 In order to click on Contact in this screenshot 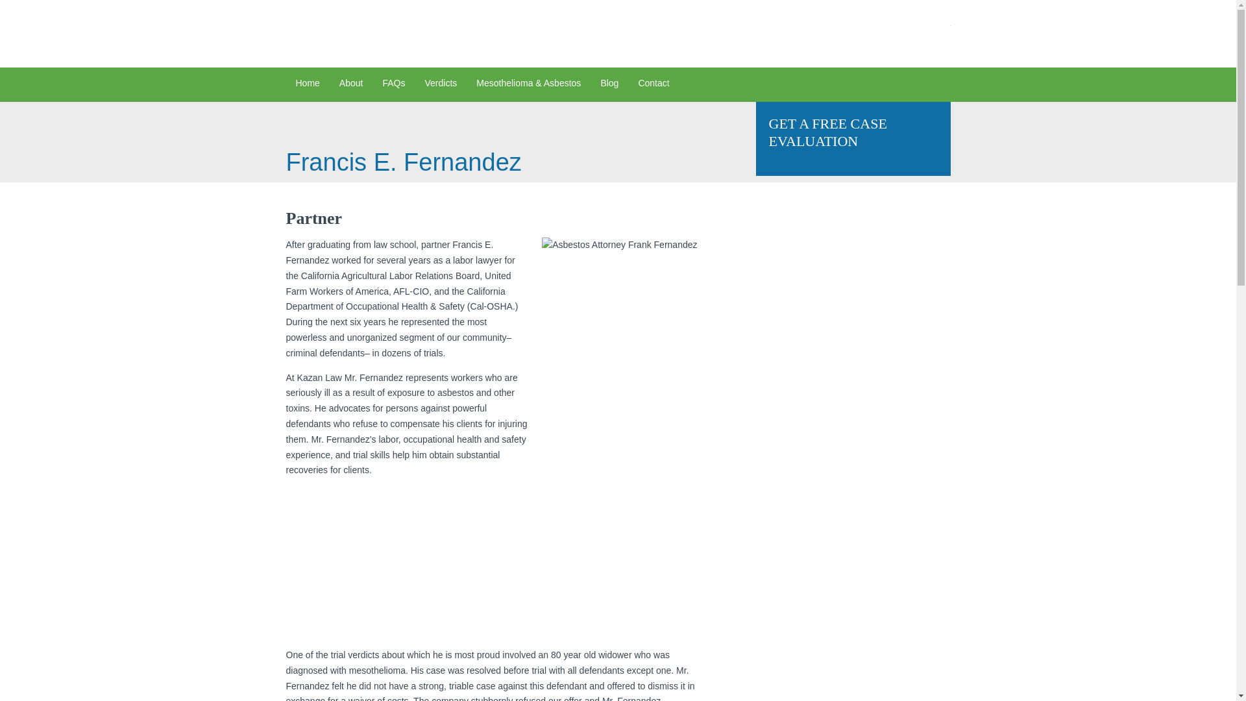, I will do `click(653, 84)`.